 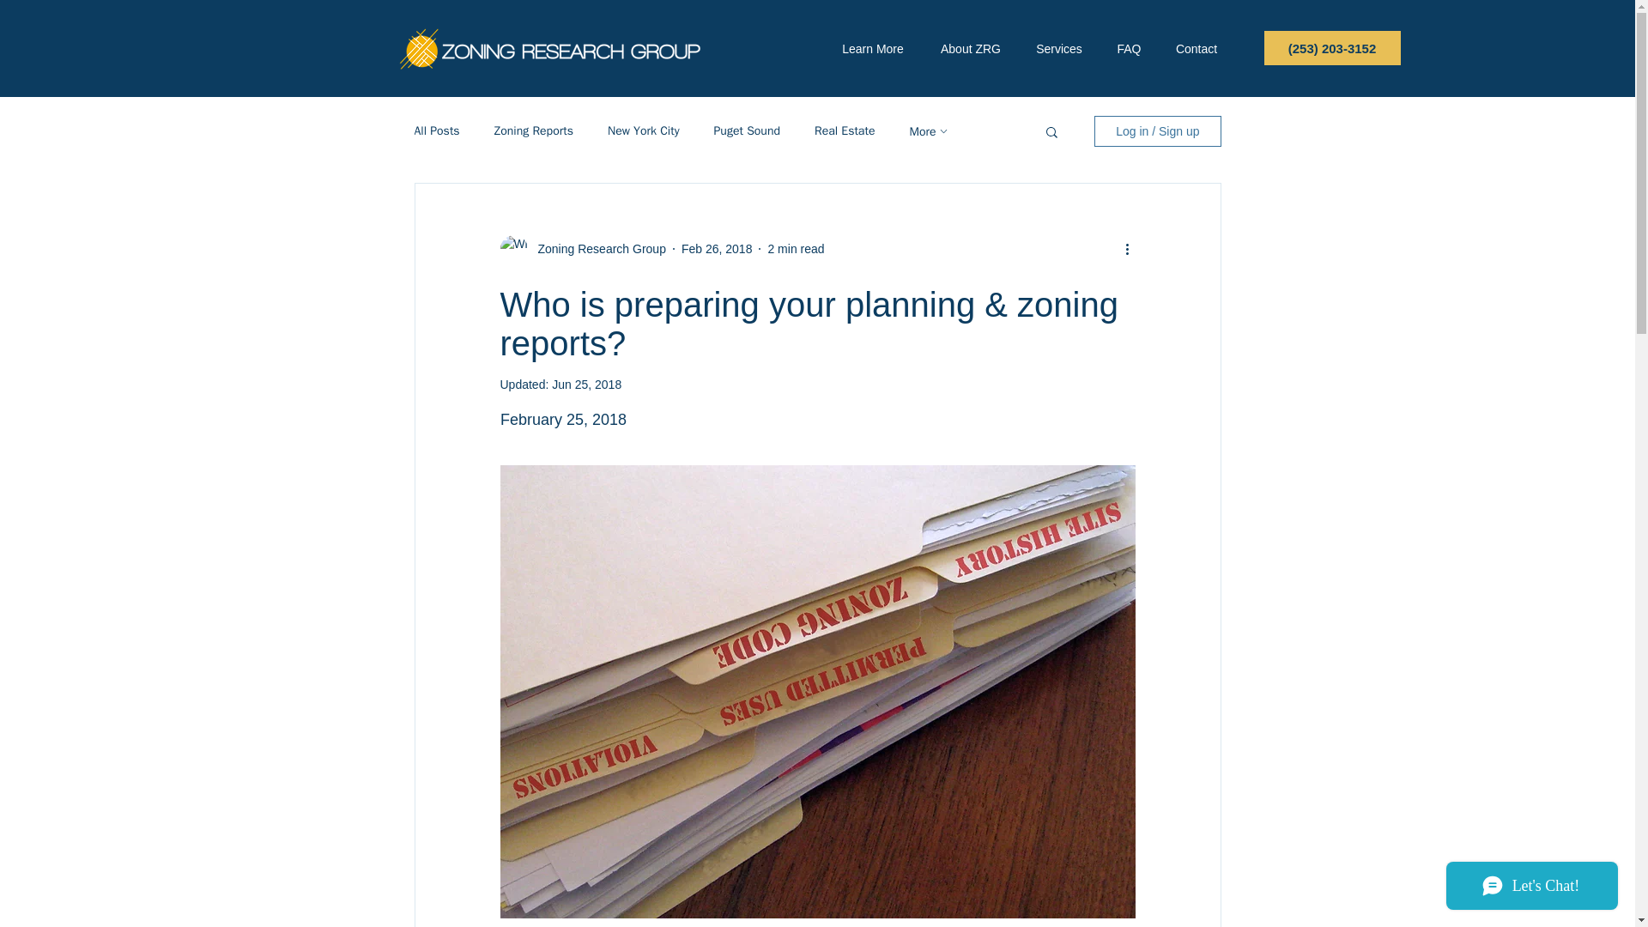 I want to click on Jun 25, 2018, so click(x=586, y=384).